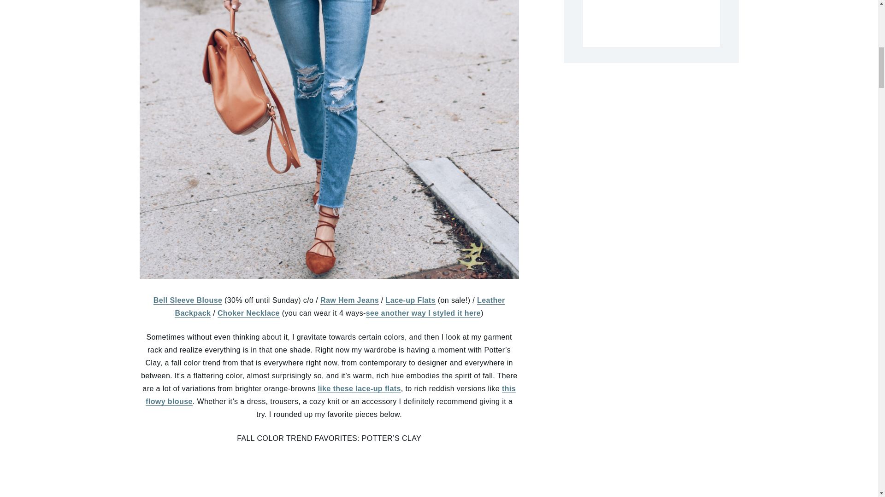 This screenshot has height=497, width=885. Describe the element at coordinates (349, 300) in the screenshot. I see `Raw Hem Jeans` at that location.